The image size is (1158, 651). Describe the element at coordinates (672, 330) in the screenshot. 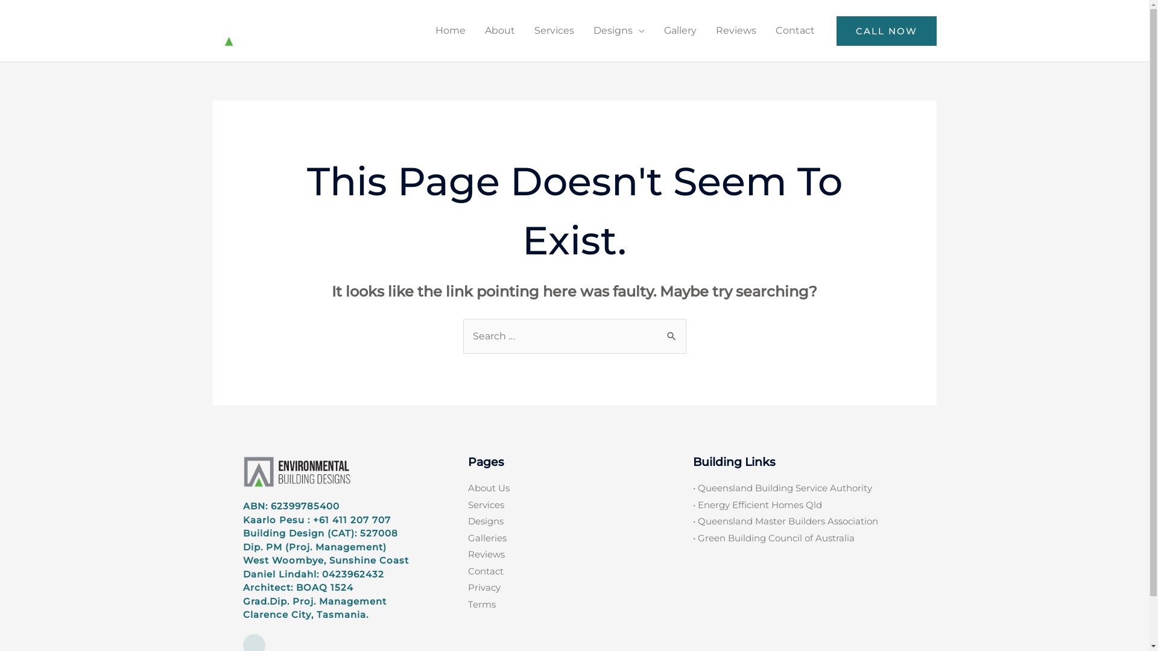

I see `Search` at that location.